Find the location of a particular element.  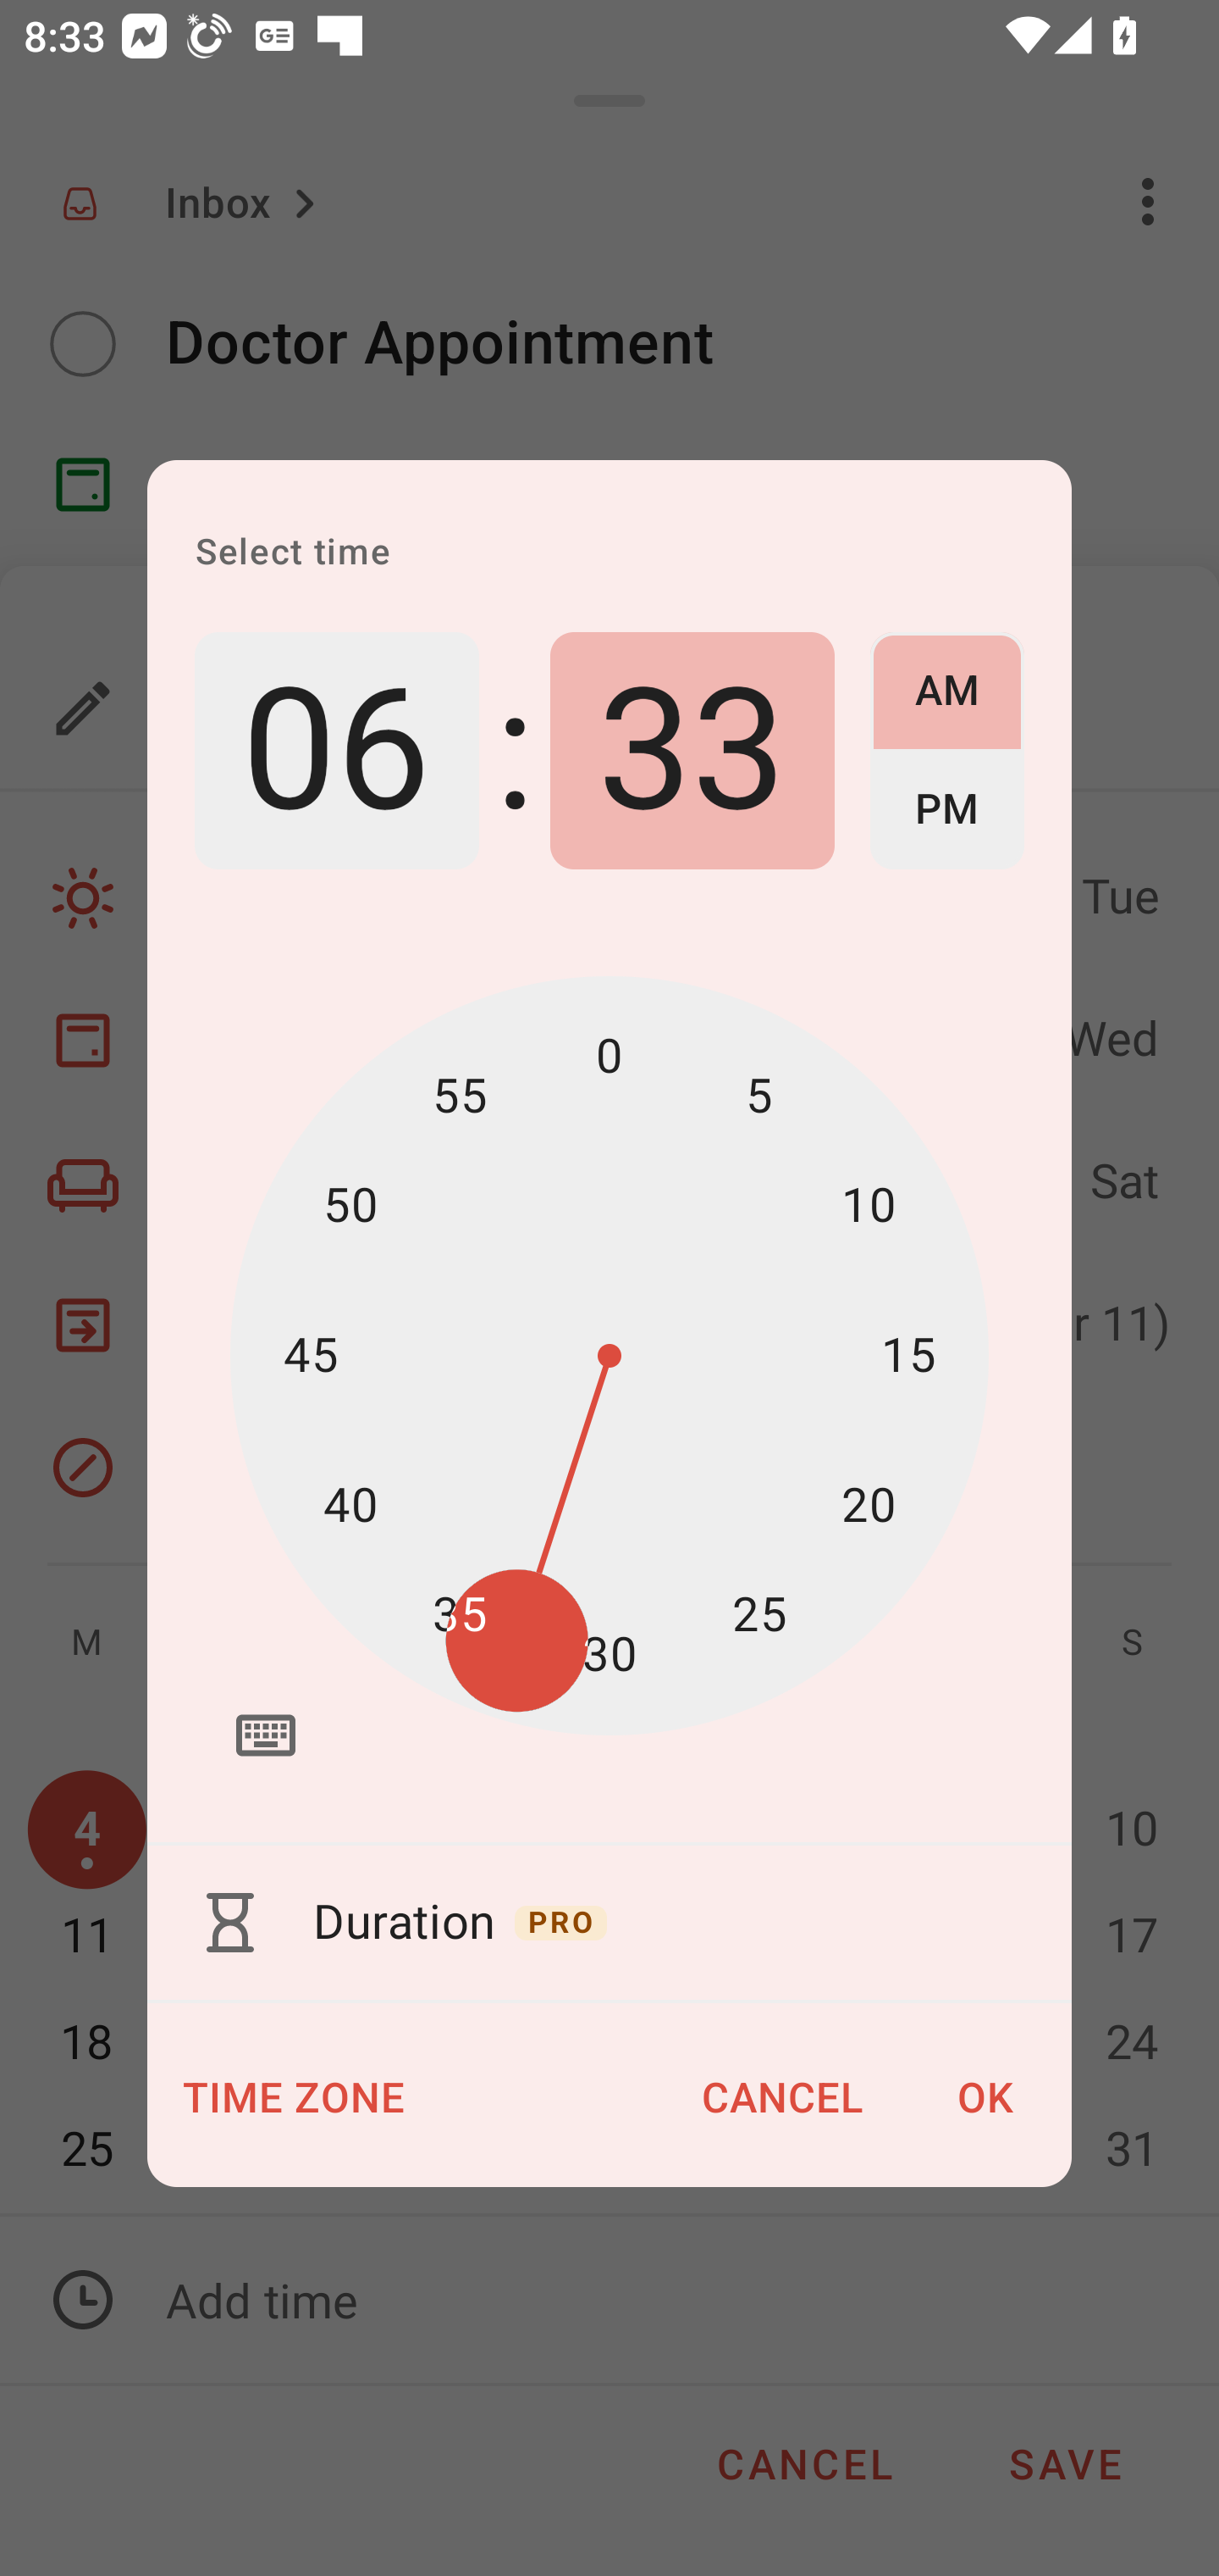

10 minutes is located at coordinates (869, 1205).